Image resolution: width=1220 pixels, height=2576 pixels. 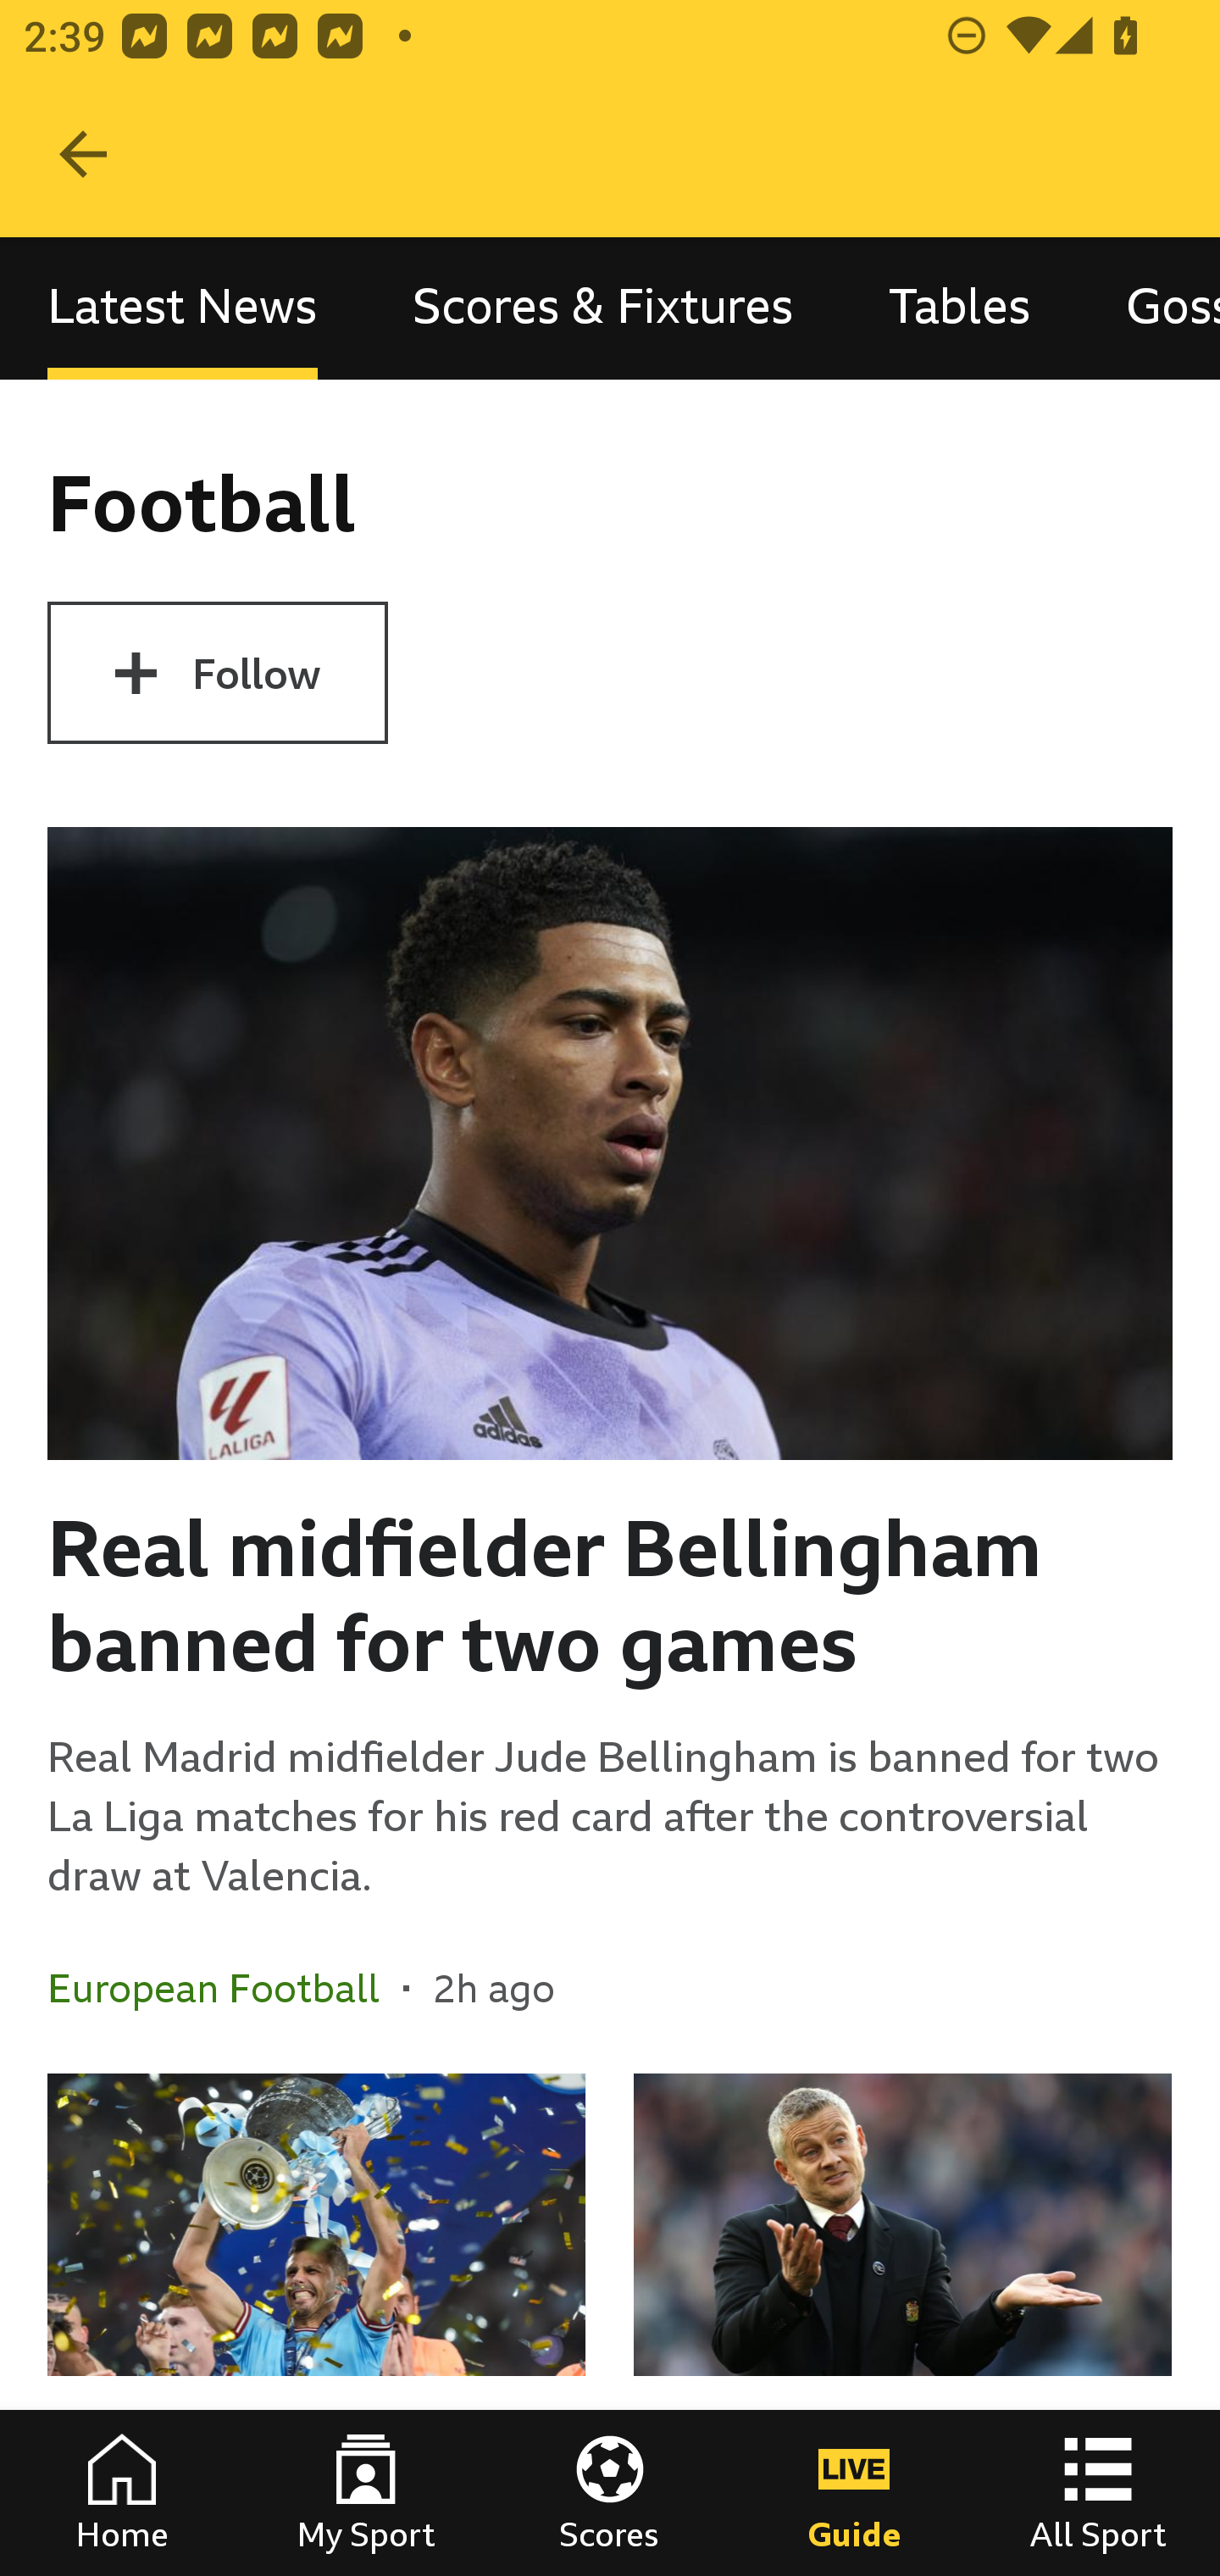 I want to click on My Sport, so click(x=366, y=2493).